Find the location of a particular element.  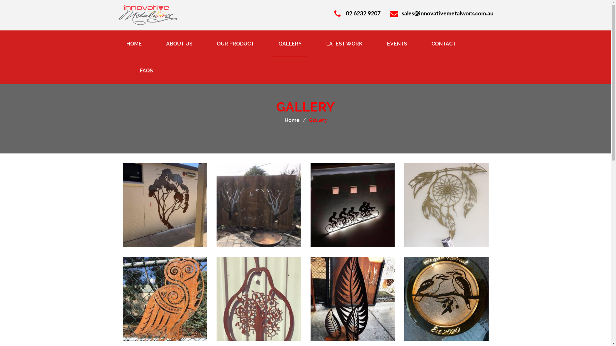

ABOUT US is located at coordinates (179, 44).